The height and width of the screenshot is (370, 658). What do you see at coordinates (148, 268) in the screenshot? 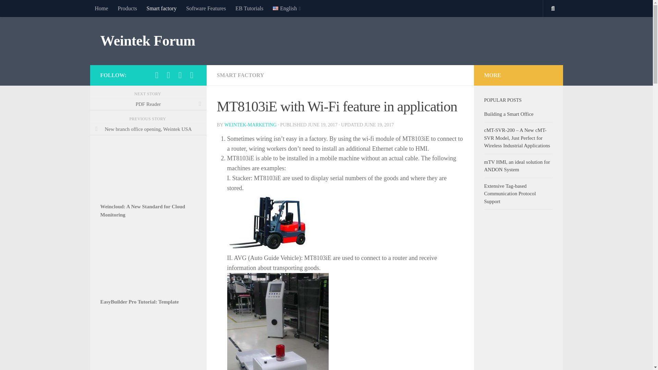
I see `Weintek EasyBuilder Pro tutorial - 79. Template` at bounding box center [148, 268].